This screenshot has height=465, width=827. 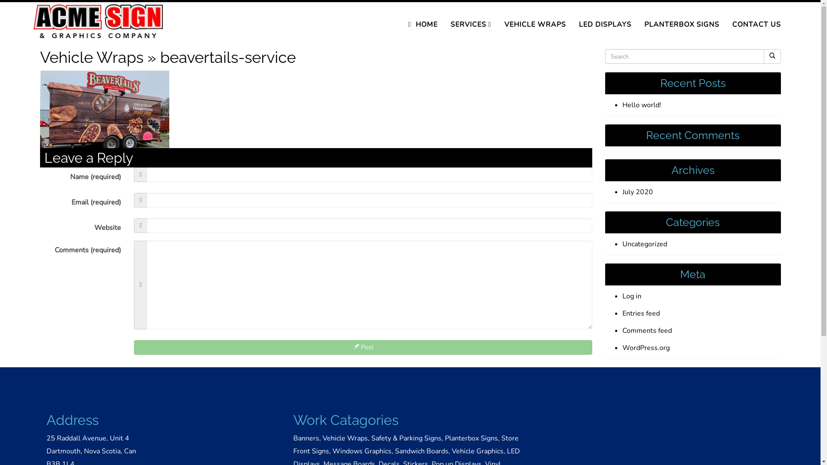 What do you see at coordinates (642, 105) in the screenshot?
I see `Hello world!` at bounding box center [642, 105].